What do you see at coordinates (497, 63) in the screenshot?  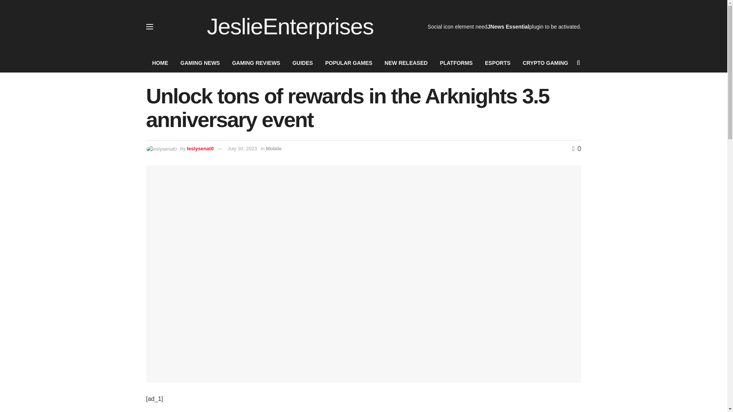 I see `ESPORTS` at bounding box center [497, 63].